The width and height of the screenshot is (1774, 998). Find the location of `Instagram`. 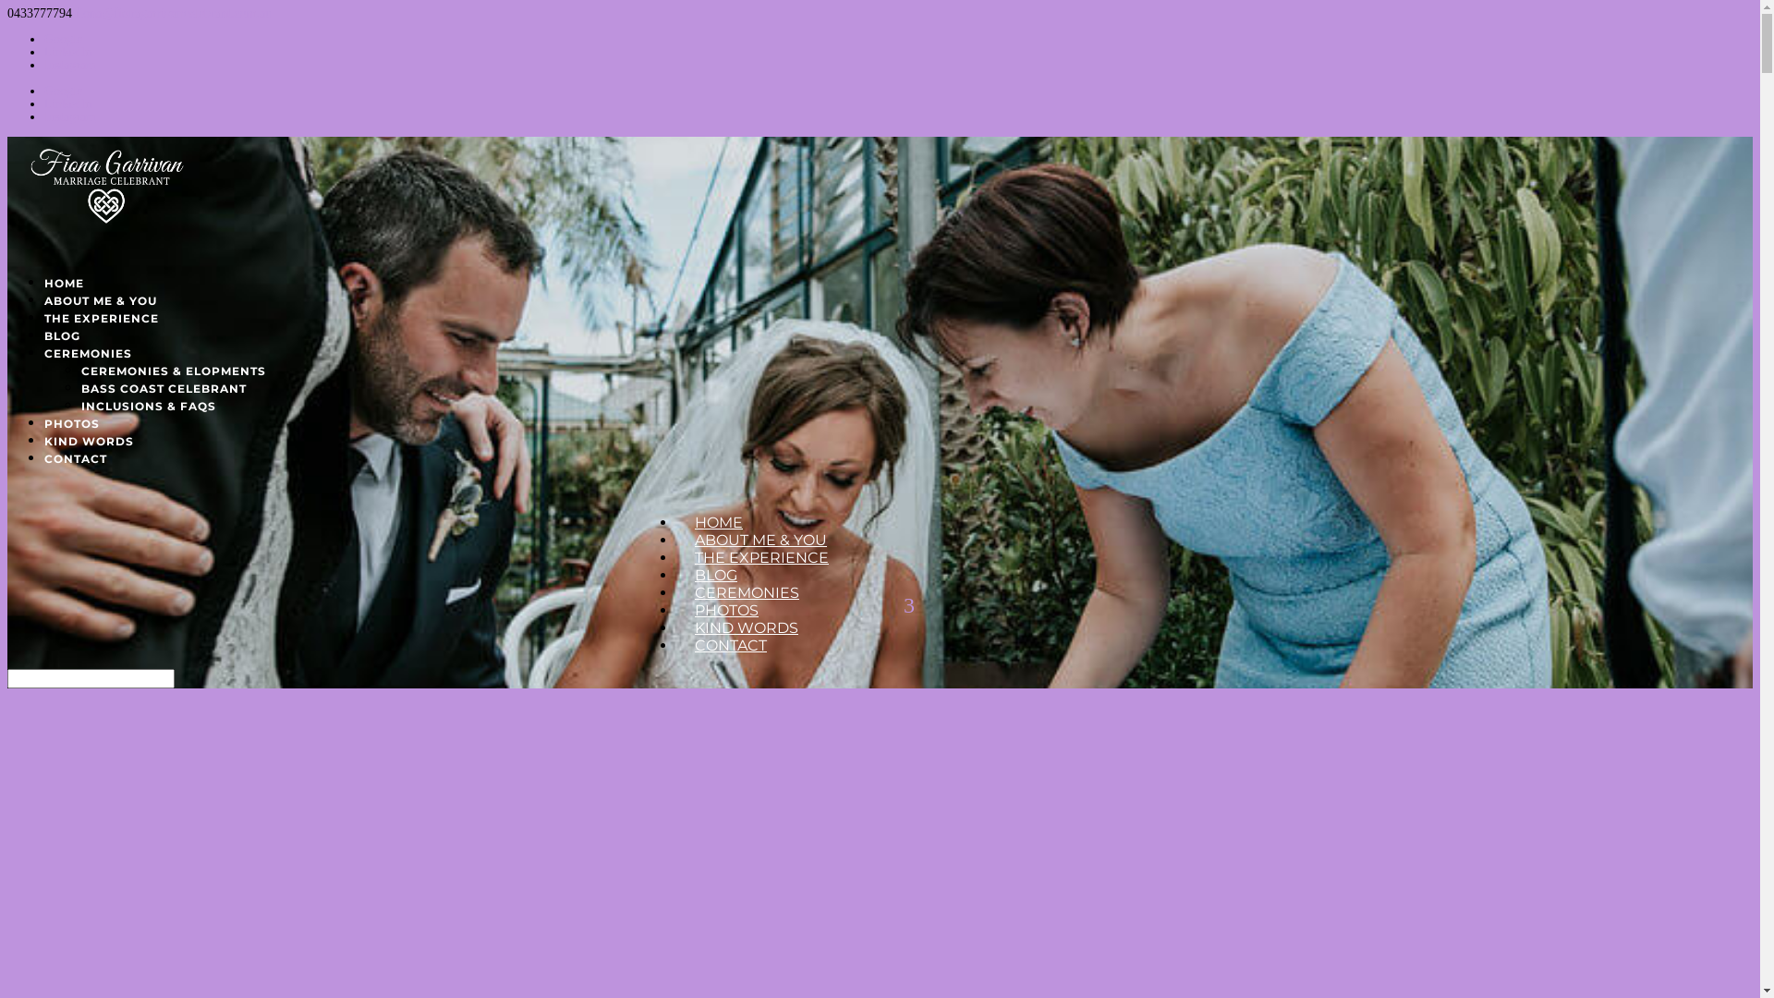

Instagram is located at coordinates (70, 65).